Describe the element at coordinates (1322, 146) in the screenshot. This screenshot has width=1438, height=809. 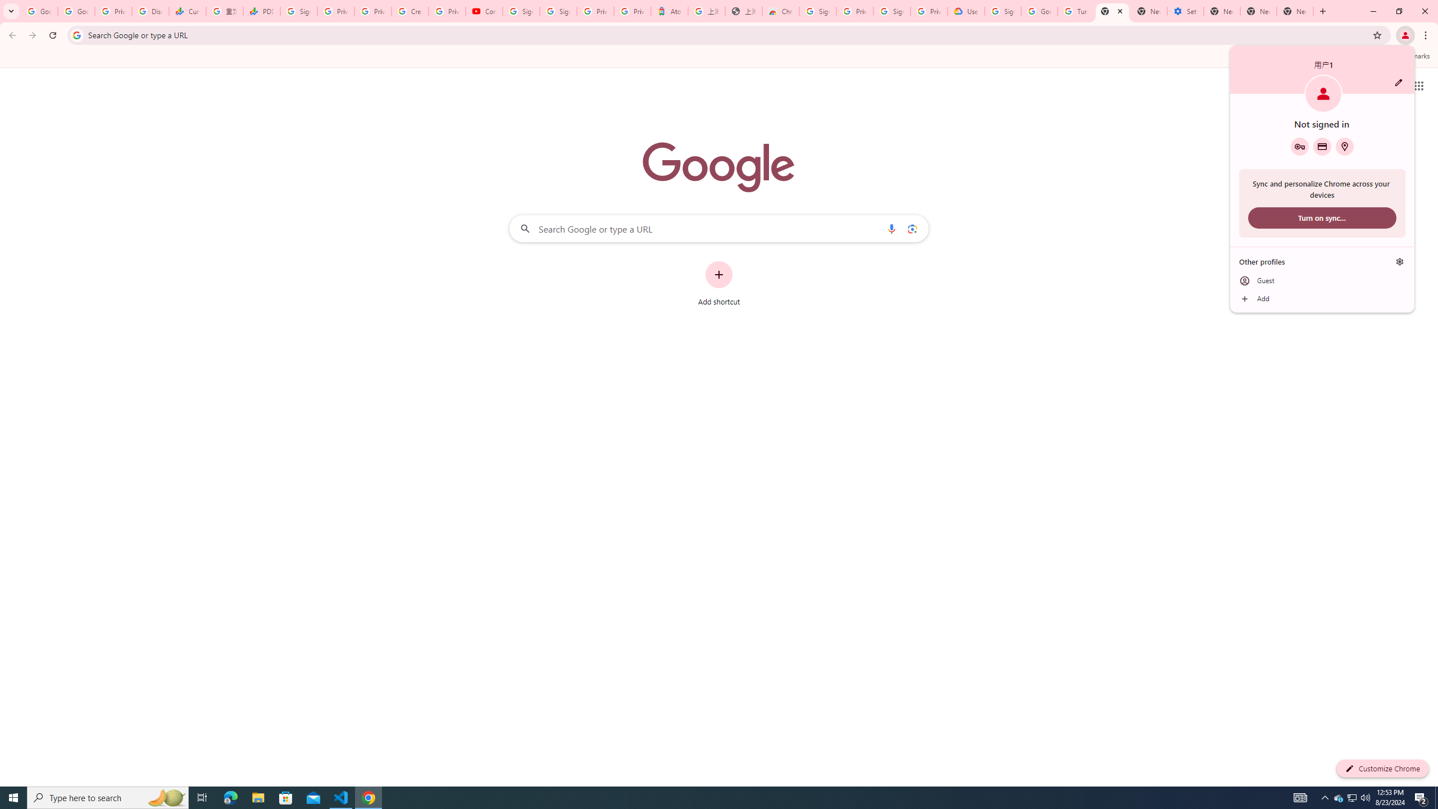
I see `Search highlights icon opens search home window` at that location.